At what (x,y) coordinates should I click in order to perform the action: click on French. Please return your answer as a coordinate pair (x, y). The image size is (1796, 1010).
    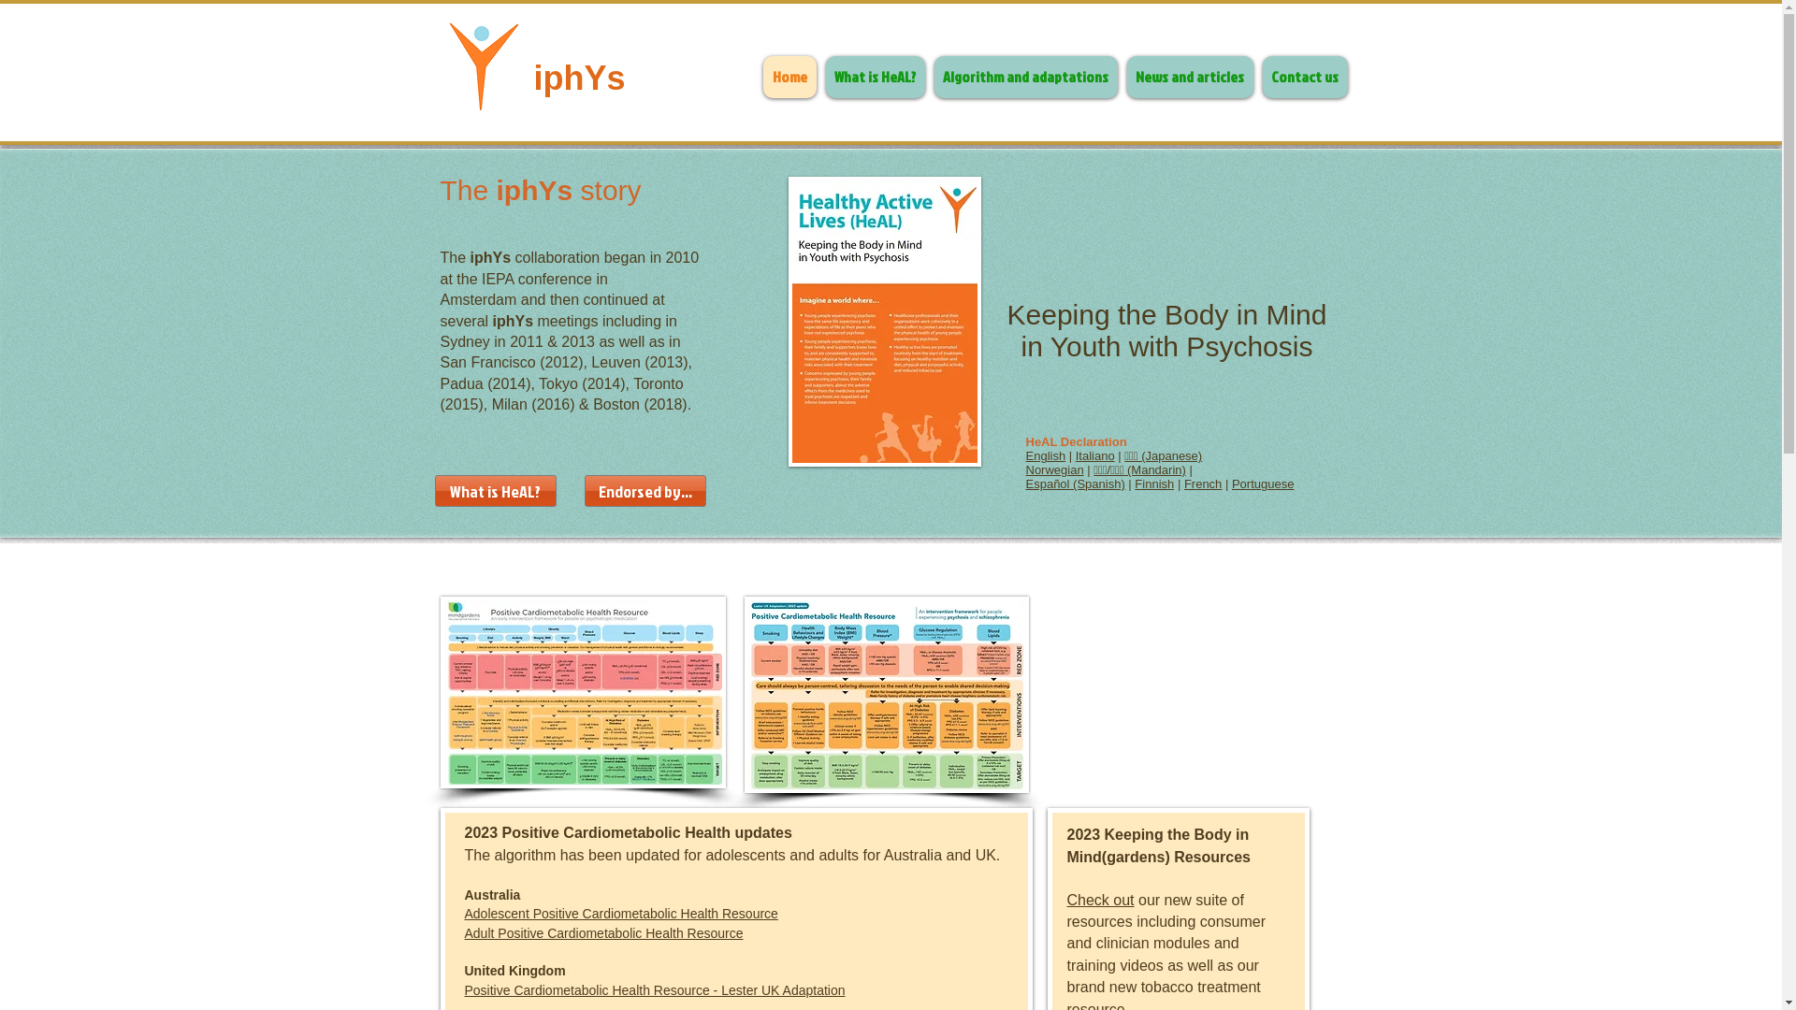
    Looking at the image, I should click on (1203, 484).